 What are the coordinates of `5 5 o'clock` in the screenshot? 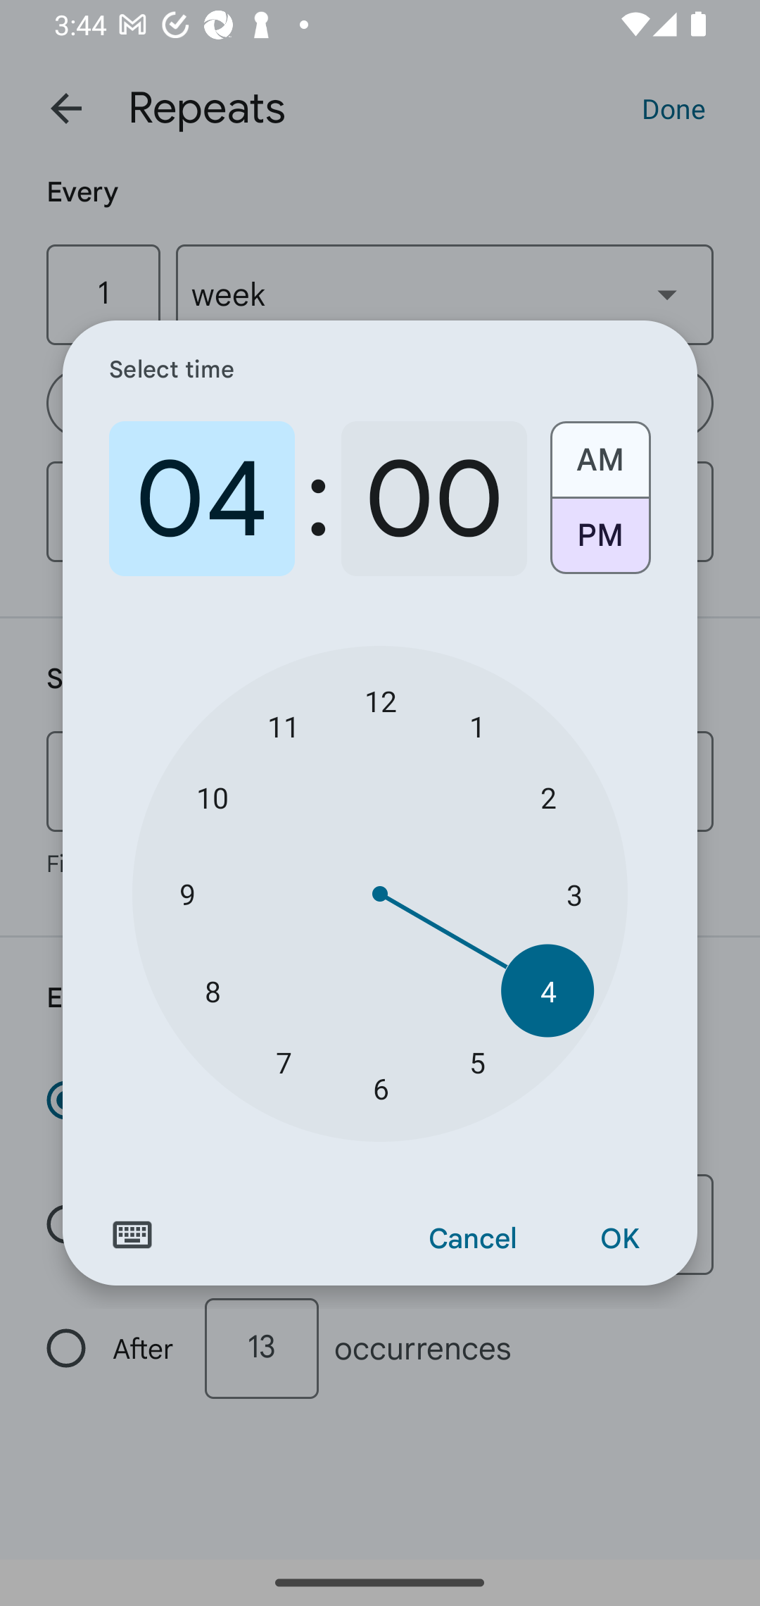 It's located at (477, 1061).